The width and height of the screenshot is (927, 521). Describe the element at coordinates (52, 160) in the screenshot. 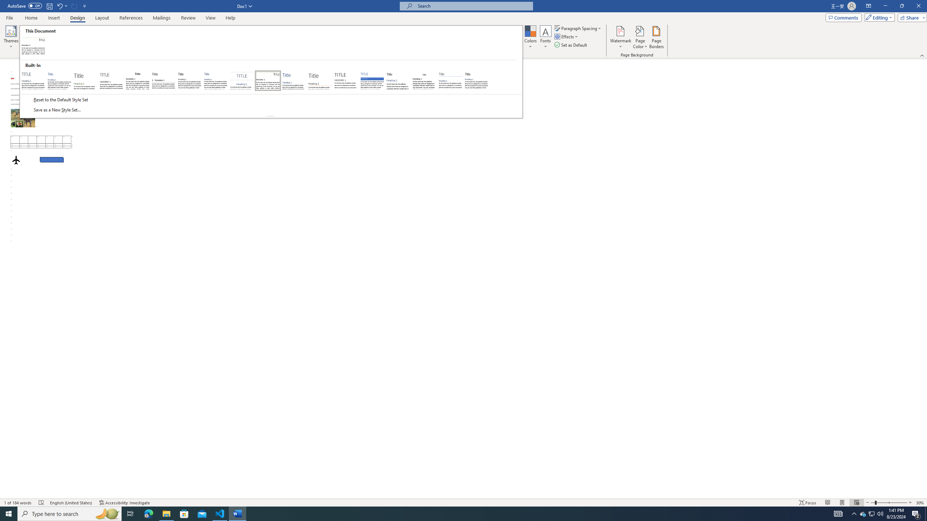

I see `Rectangle: Diagonal Corners Snipped 2` at that location.